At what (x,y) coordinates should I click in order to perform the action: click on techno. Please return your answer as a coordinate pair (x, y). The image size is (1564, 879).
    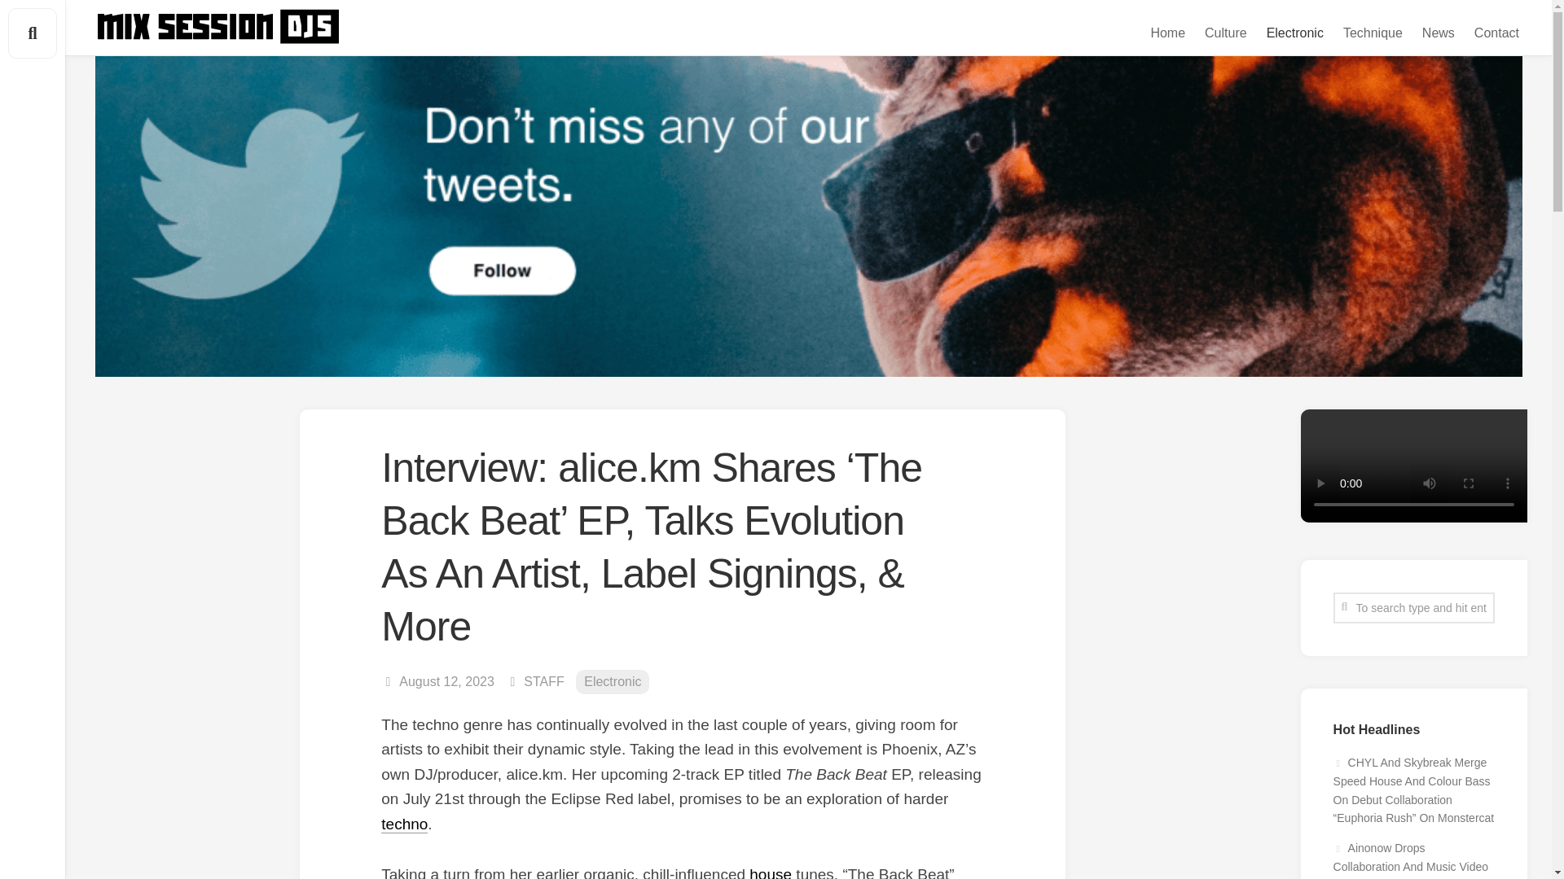
    Looking at the image, I should click on (404, 824).